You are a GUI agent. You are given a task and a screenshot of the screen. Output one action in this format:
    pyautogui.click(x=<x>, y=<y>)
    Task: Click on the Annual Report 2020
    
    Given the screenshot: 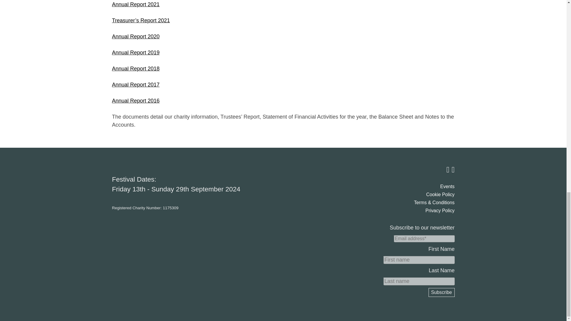 What is the action you would take?
    pyautogui.click(x=136, y=36)
    